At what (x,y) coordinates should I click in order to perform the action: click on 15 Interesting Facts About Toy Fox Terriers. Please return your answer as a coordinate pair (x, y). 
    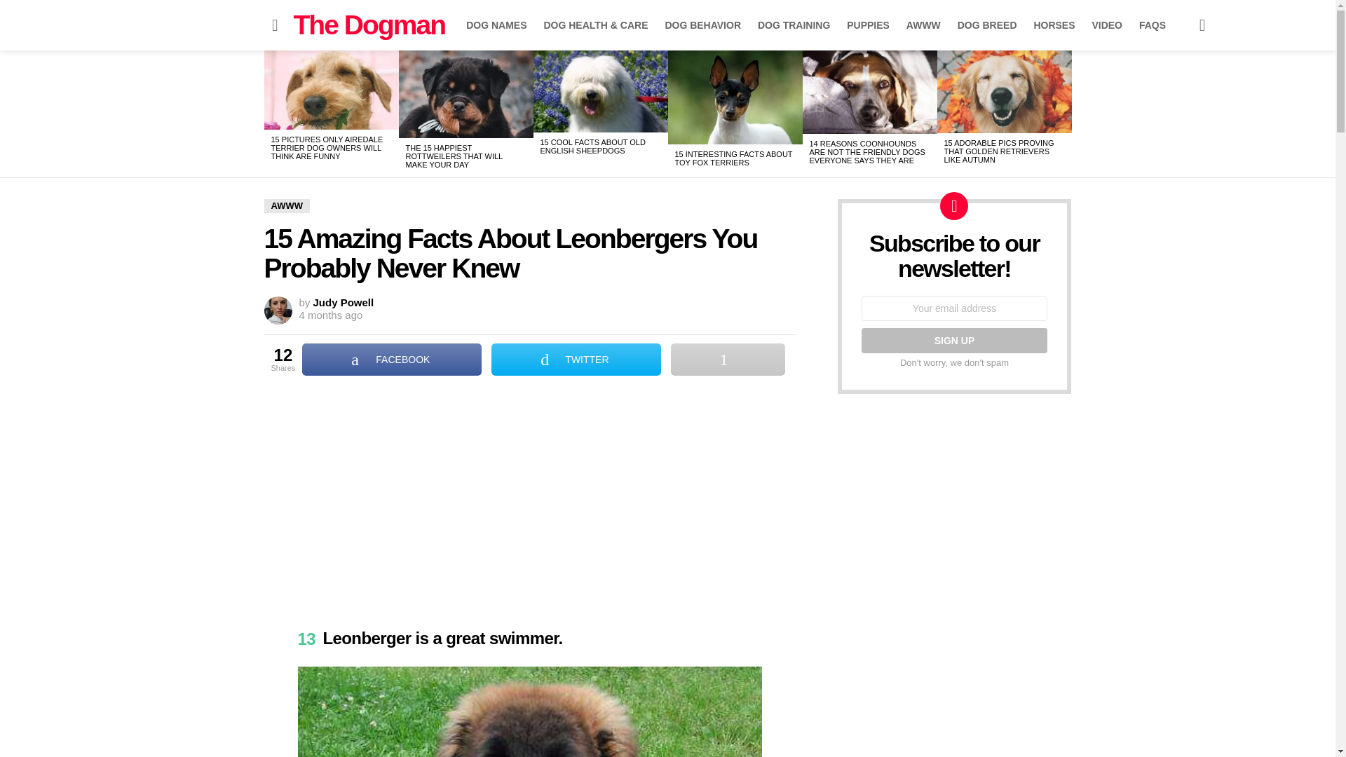
    Looking at the image, I should click on (735, 97).